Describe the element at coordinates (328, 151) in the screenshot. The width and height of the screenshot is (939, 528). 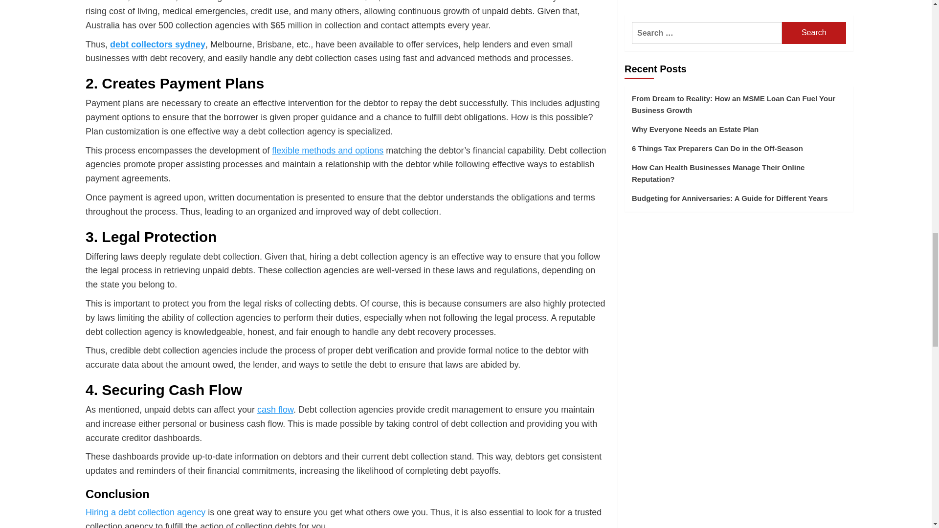
I see `flexible methods and options` at that location.